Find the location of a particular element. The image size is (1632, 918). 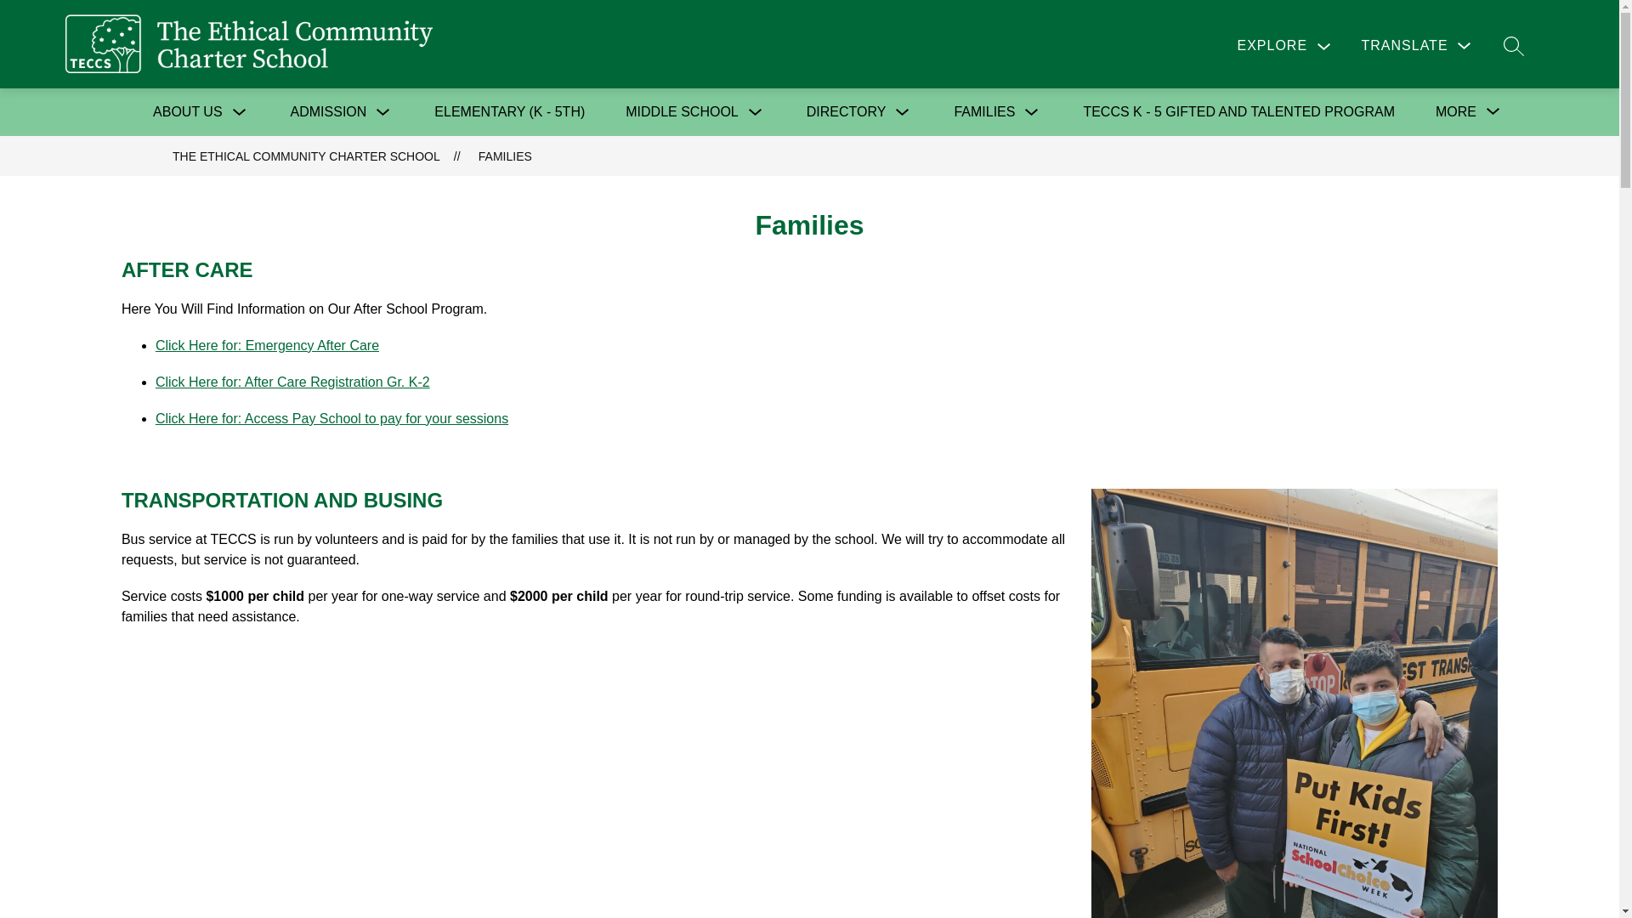

Show submenu for Admission is located at coordinates (382, 110).